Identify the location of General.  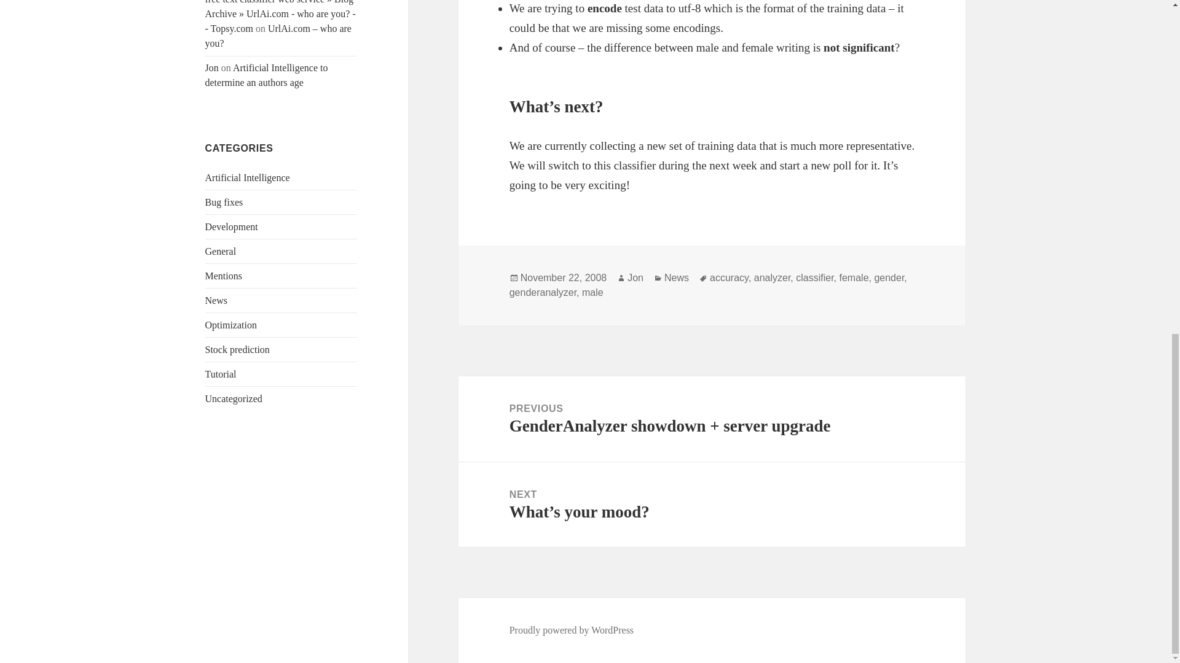
(221, 250).